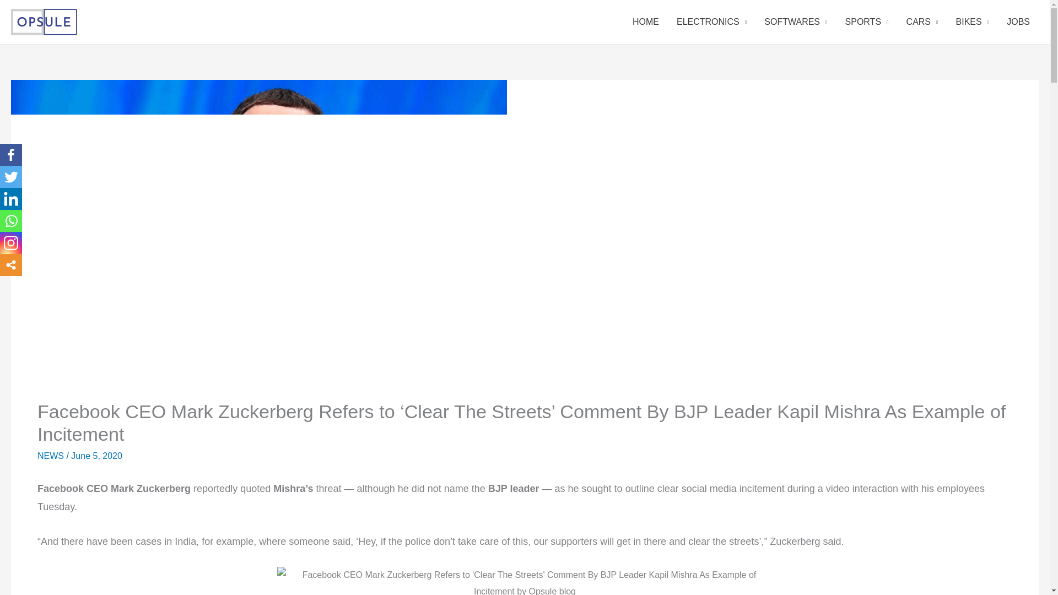  I want to click on Twitter, so click(11, 177).